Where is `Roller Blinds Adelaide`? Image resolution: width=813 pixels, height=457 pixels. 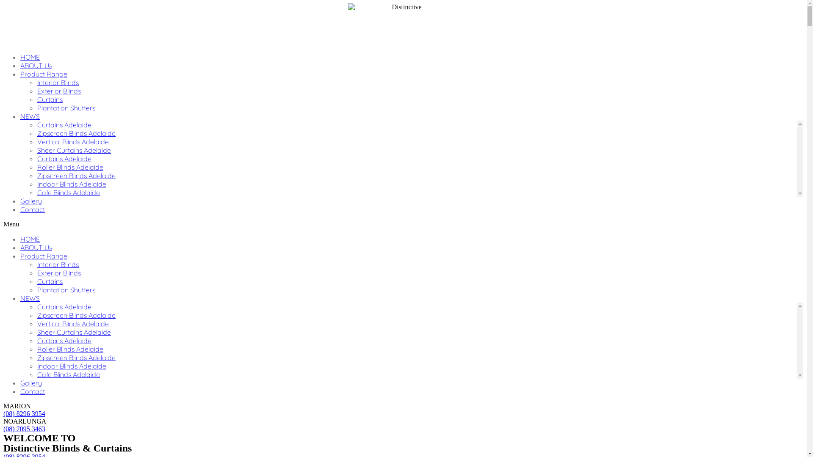 Roller Blinds Adelaide is located at coordinates (70, 349).